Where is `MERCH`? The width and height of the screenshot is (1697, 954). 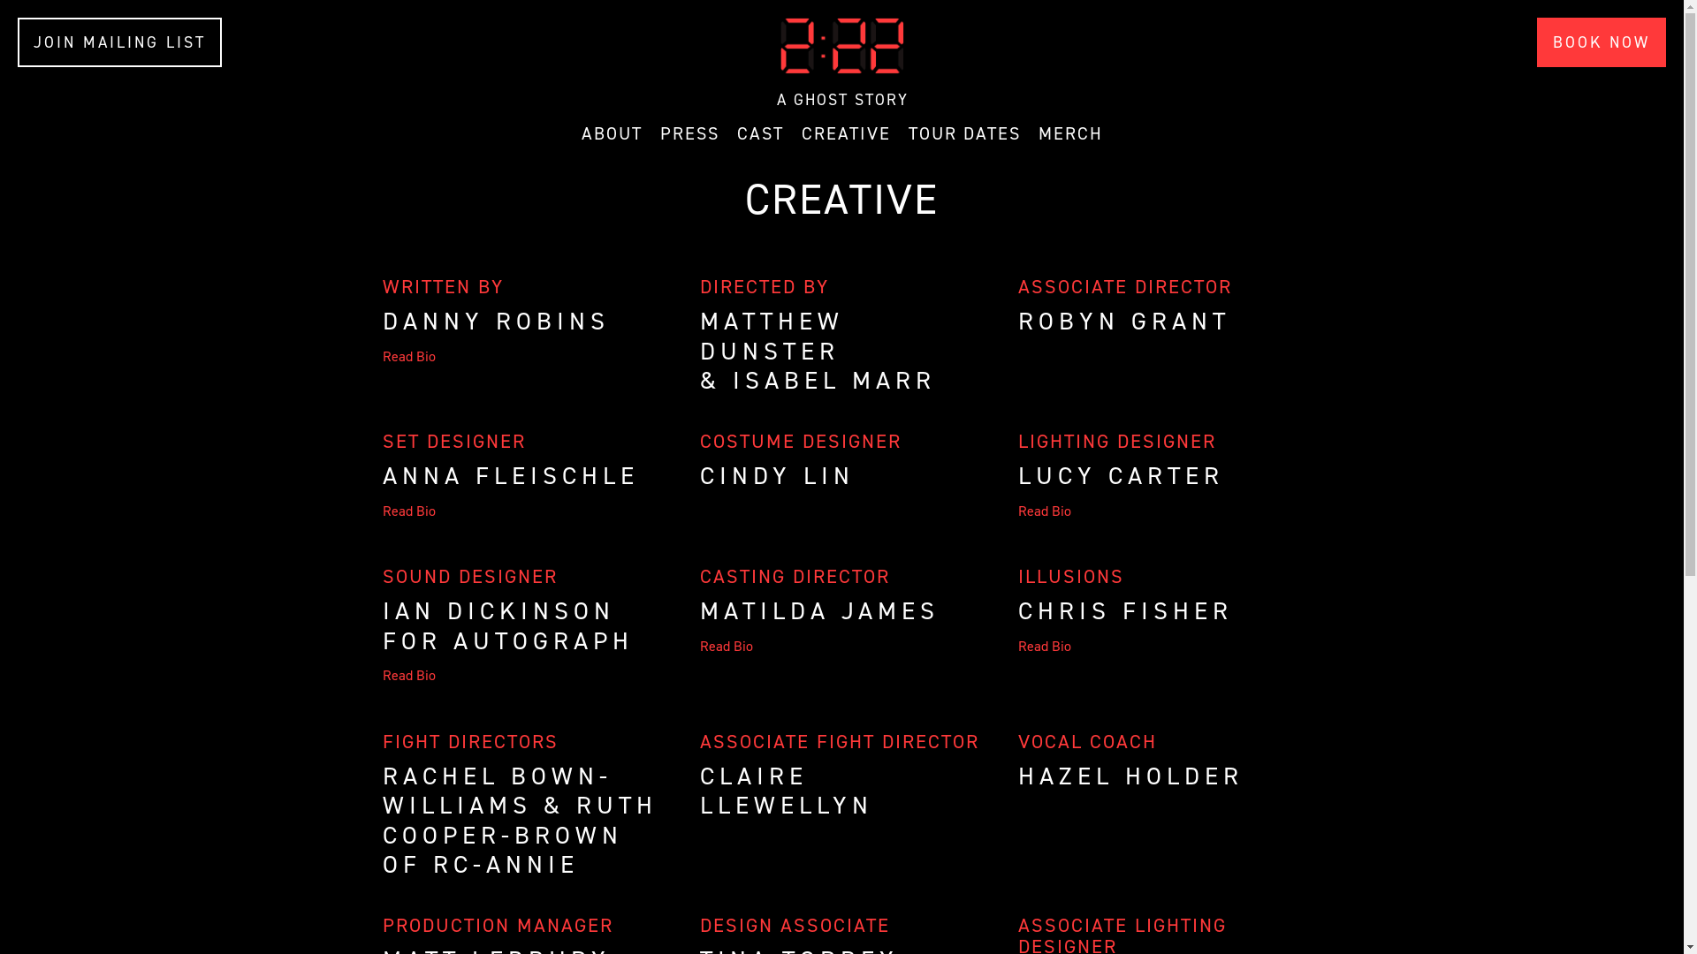
MERCH is located at coordinates (1069, 133).